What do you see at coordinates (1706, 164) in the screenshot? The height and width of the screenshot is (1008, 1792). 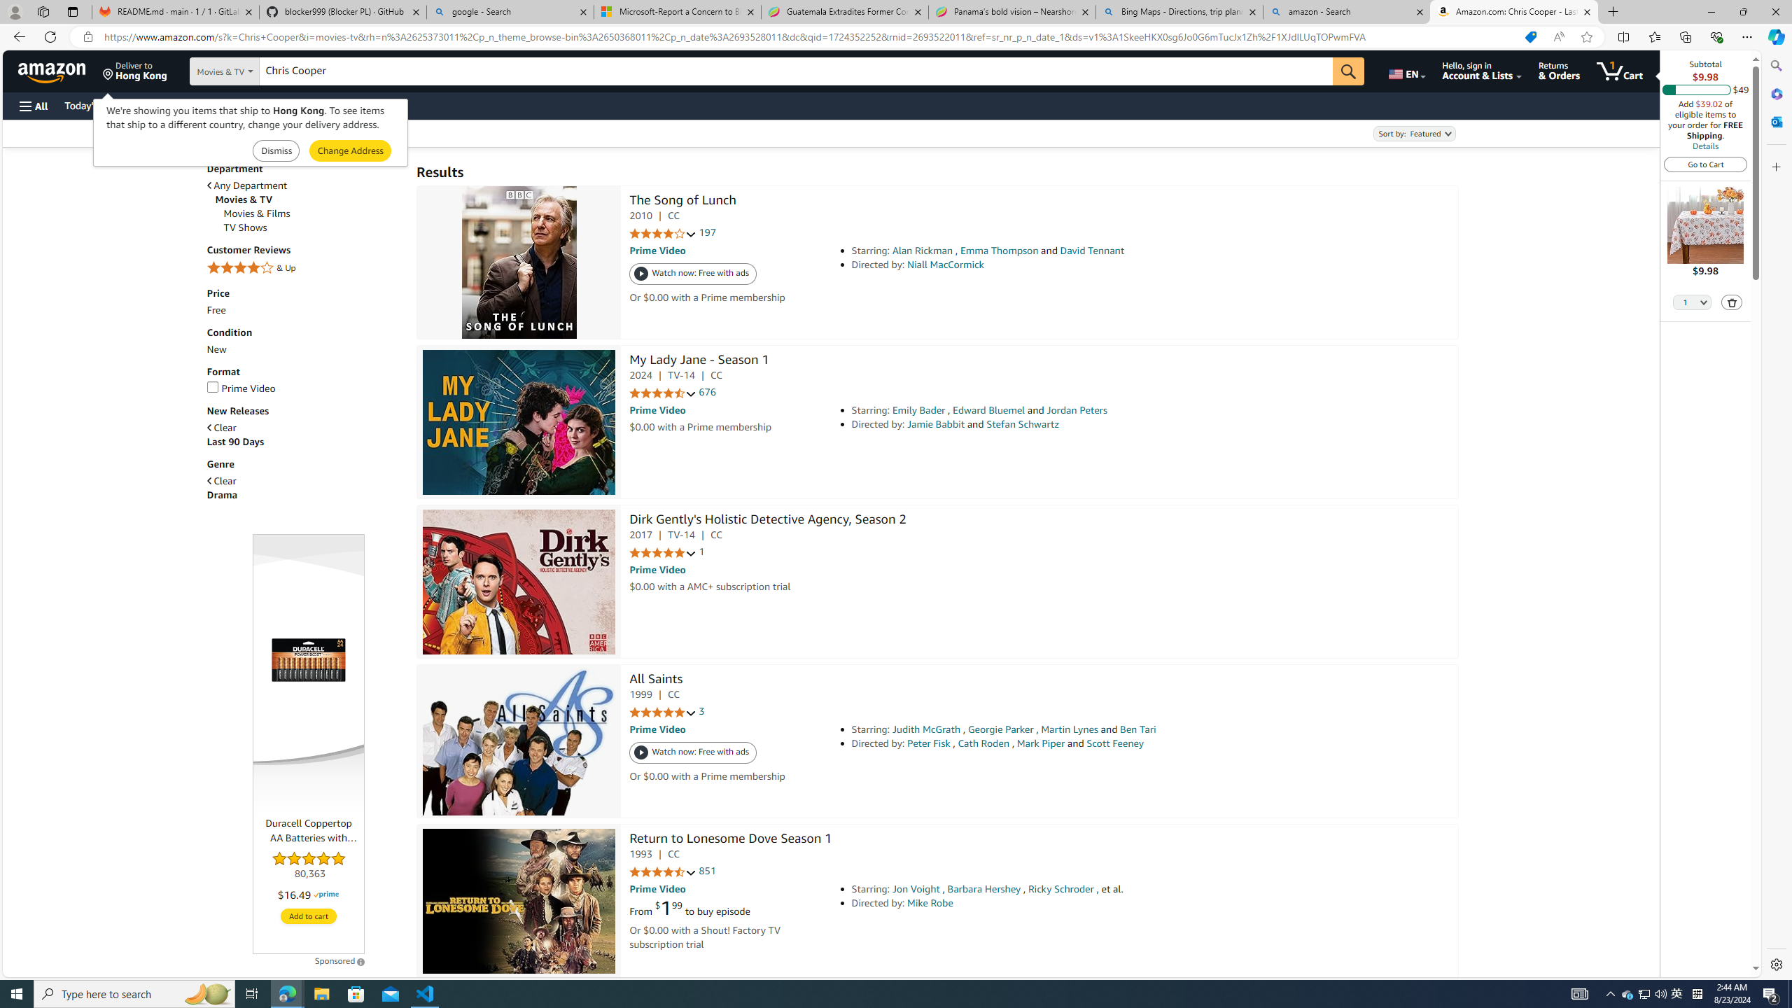 I see `Go to Cart` at bounding box center [1706, 164].